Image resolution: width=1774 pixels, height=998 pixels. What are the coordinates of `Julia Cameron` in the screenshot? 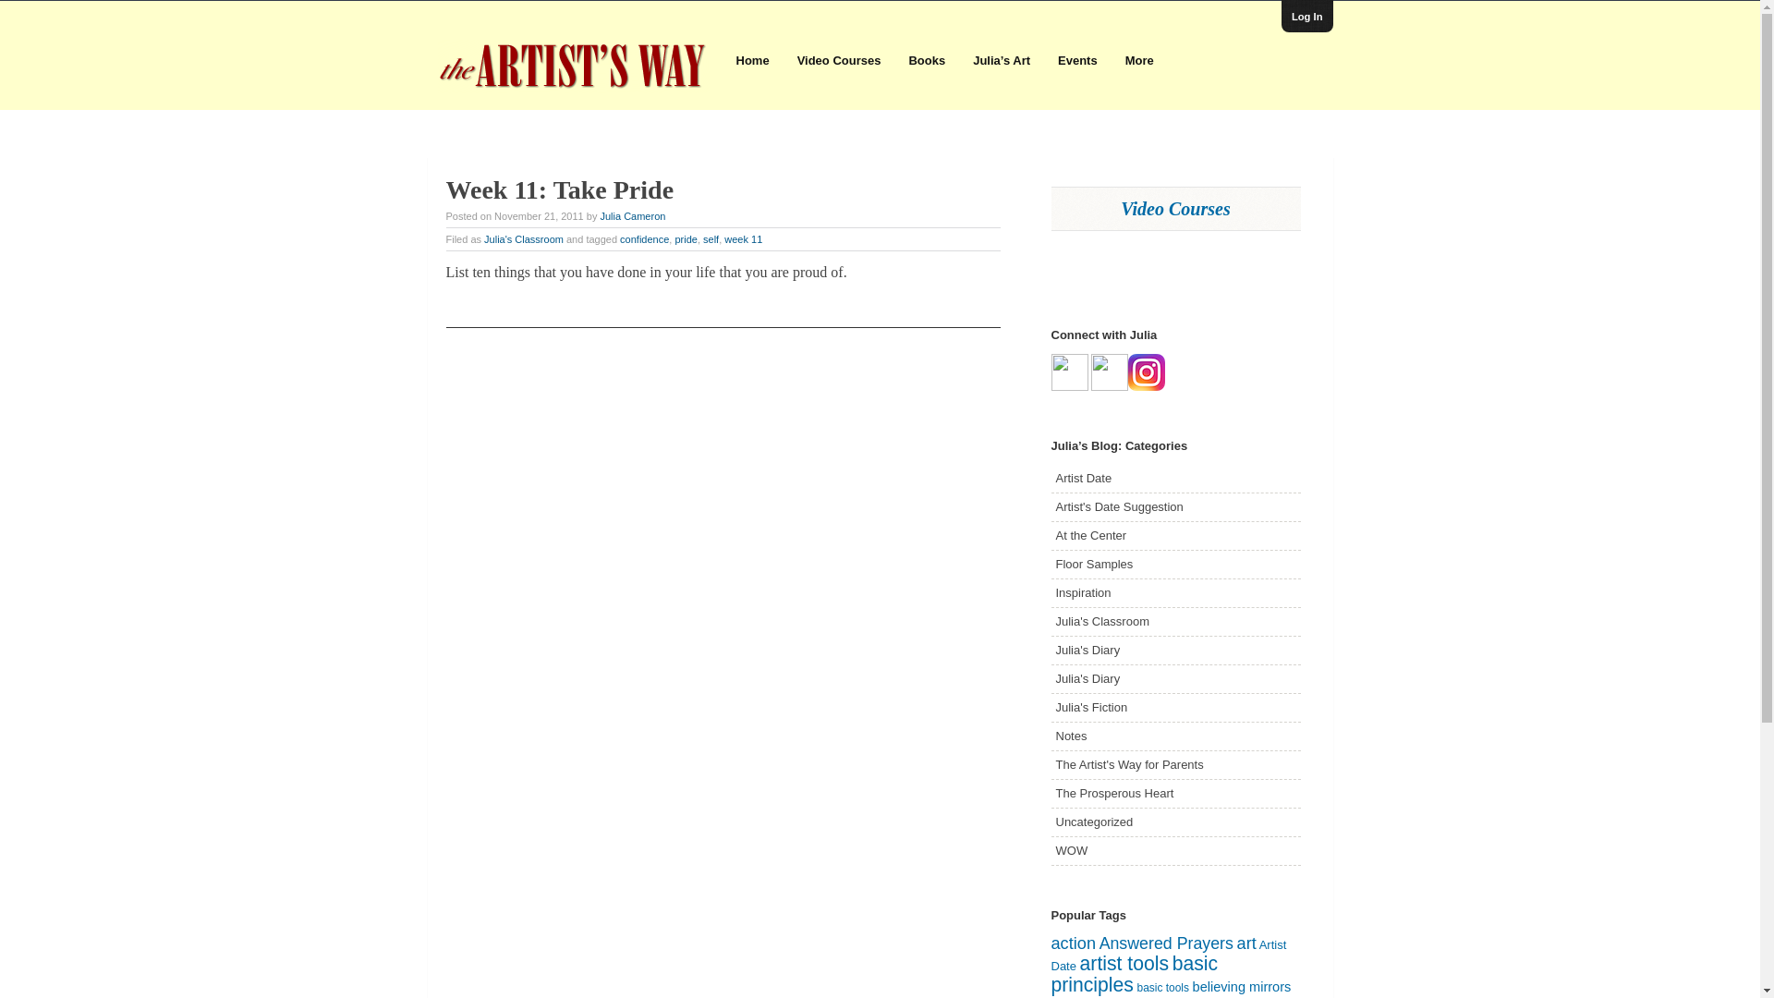 It's located at (632, 215).